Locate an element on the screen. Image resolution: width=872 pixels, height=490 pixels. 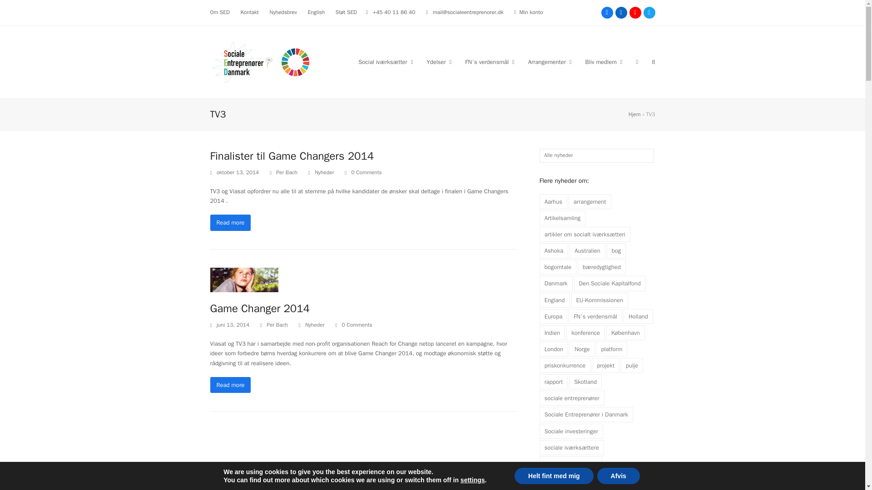
0 Comments is located at coordinates (353, 325).